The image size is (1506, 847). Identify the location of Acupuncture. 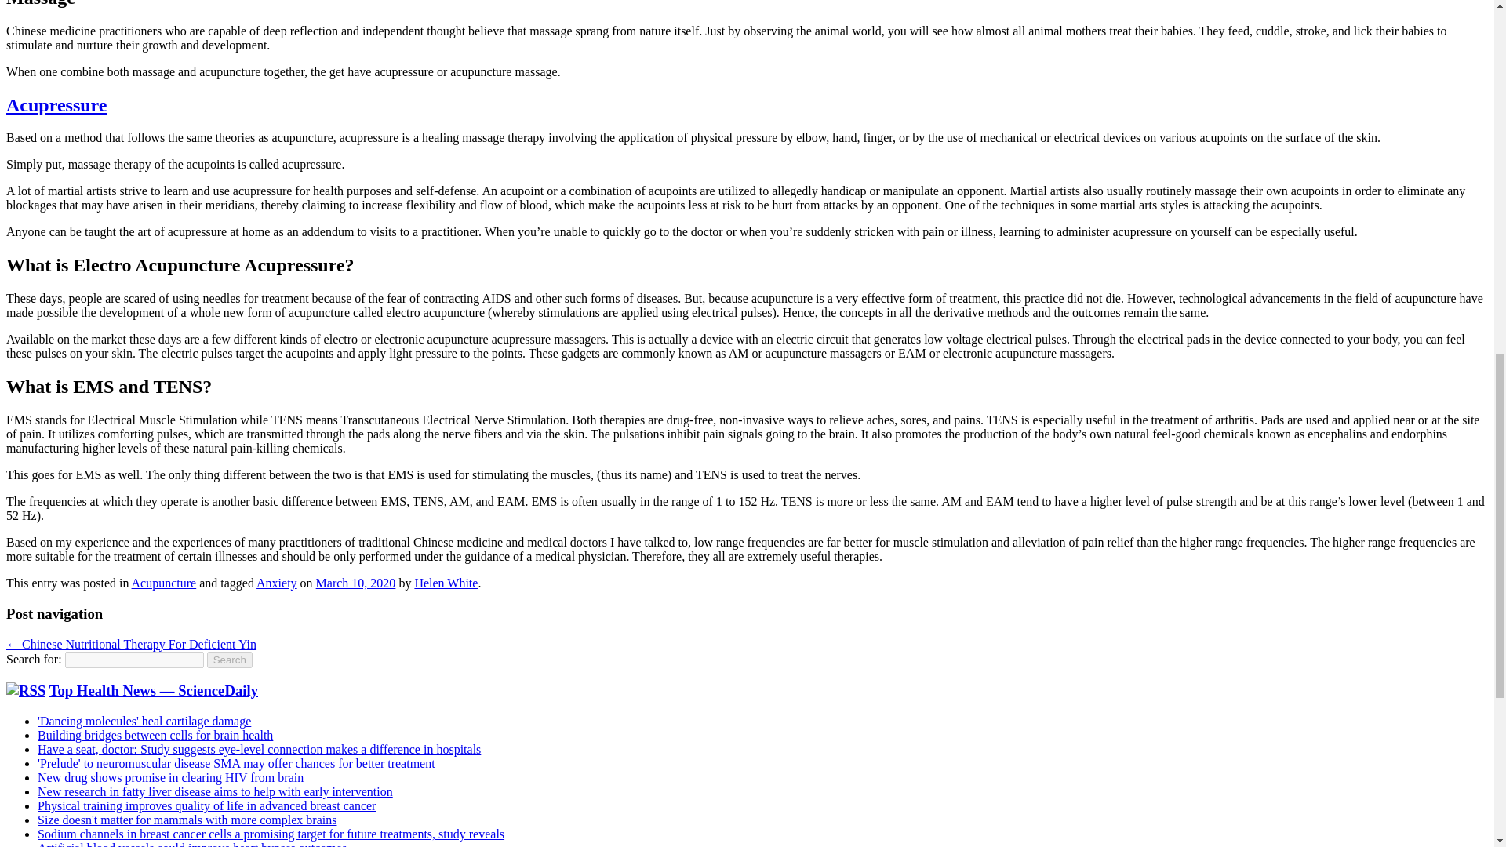
(165, 583).